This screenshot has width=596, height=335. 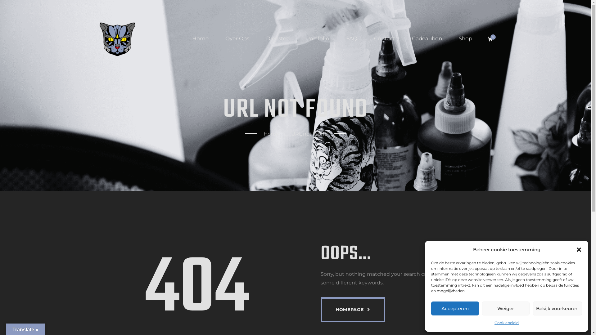 What do you see at coordinates (558, 308) in the screenshot?
I see `Bekijk voorkeuren` at bounding box center [558, 308].